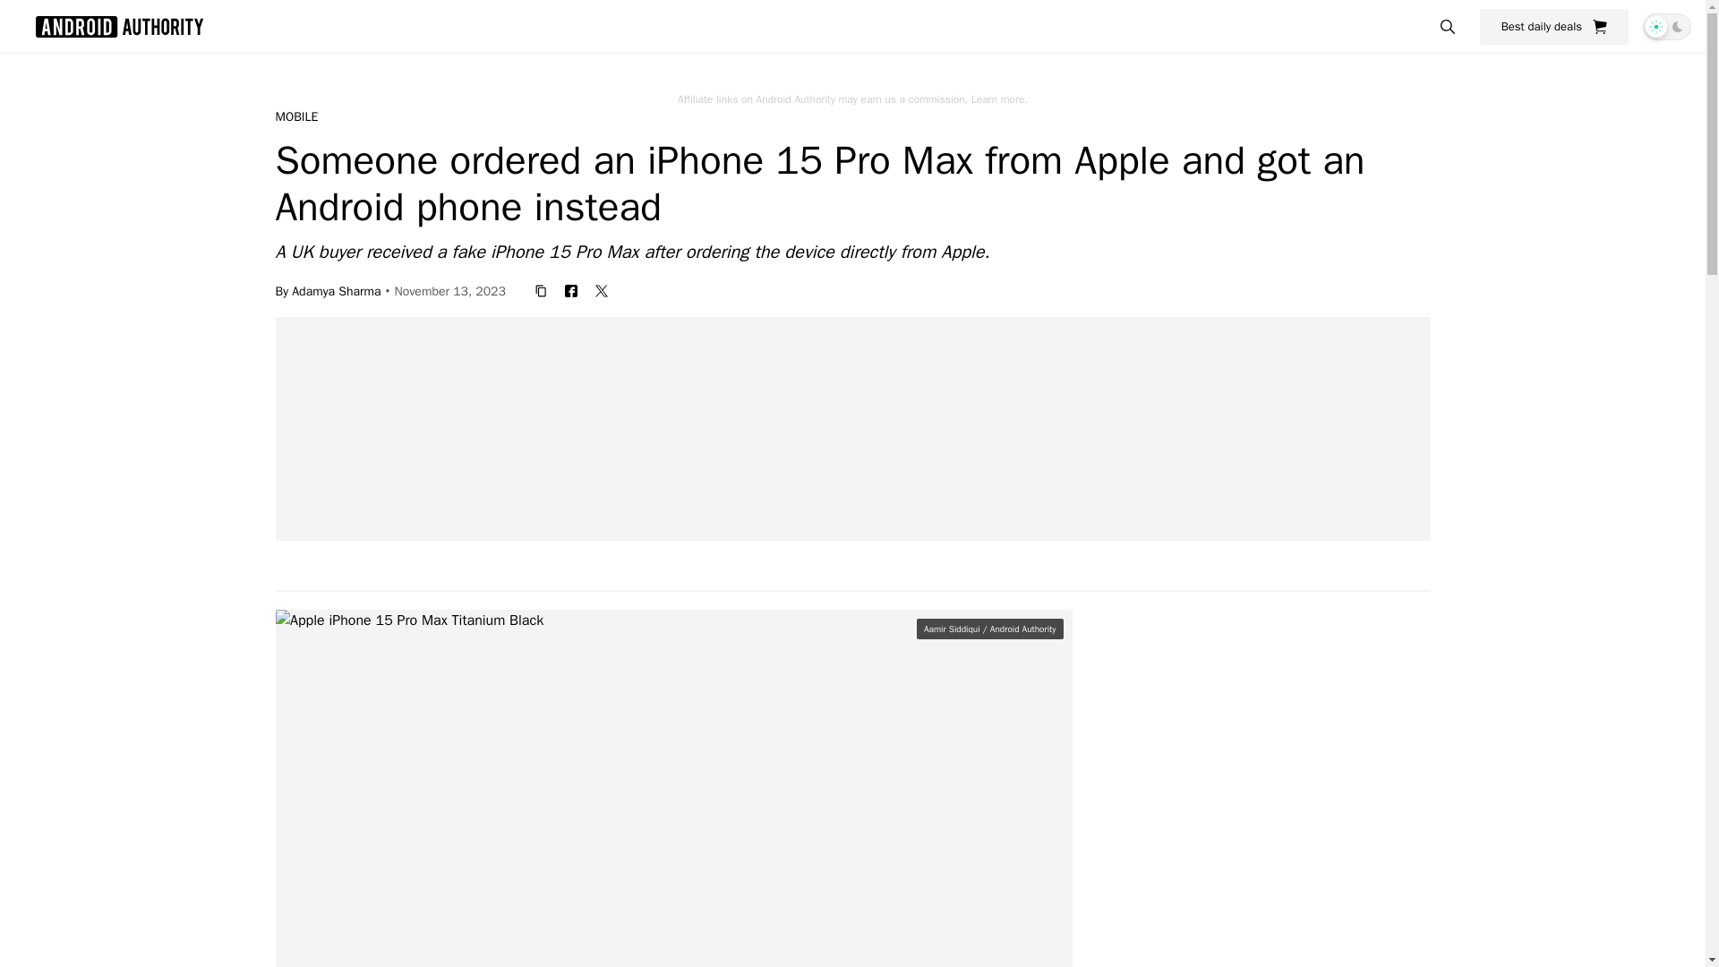 The height and width of the screenshot is (967, 1719). I want to click on facebook, so click(570, 290).